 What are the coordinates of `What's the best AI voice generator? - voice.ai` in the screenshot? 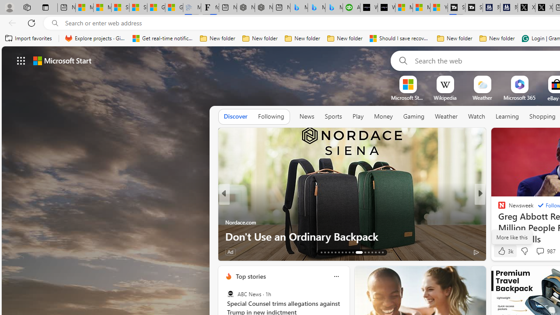 It's located at (386, 8).